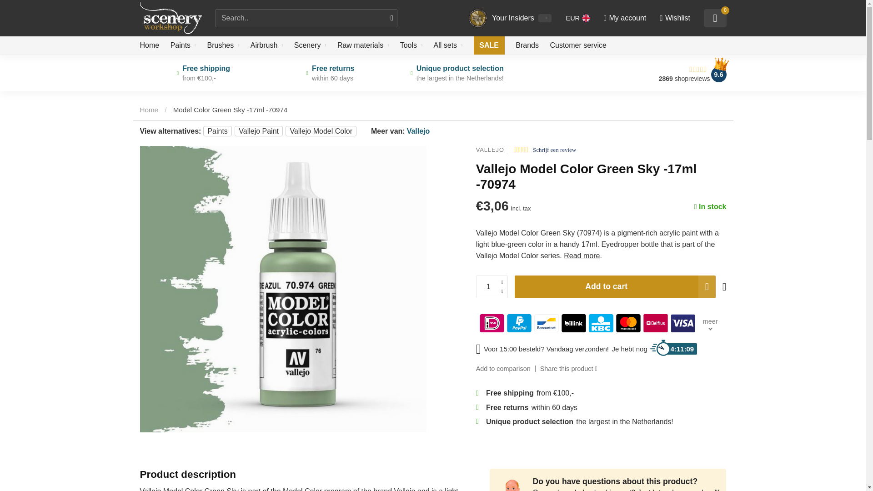 The height and width of the screenshot is (491, 873). I want to click on 1, so click(492, 286).